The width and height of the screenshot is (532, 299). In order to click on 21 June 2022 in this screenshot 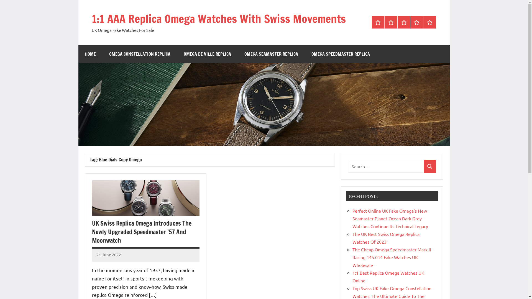, I will do `click(109, 255)`.